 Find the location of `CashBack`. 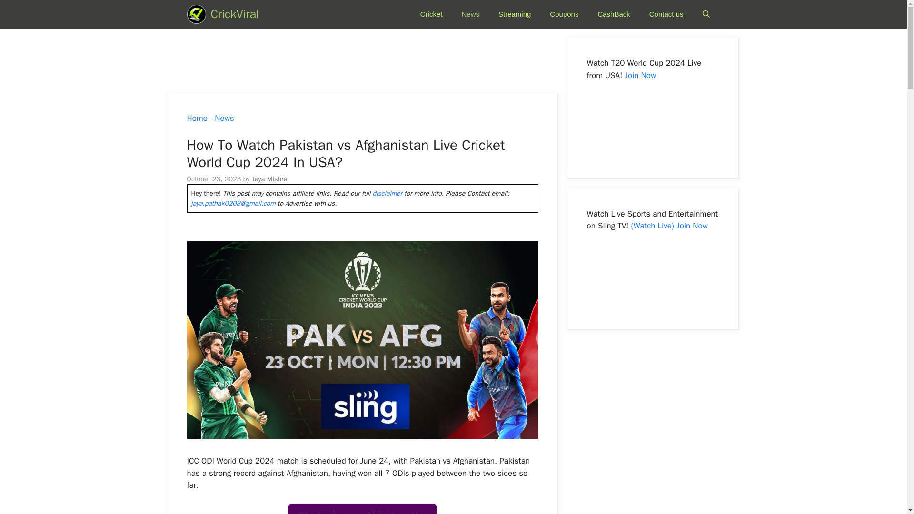

CashBack is located at coordinates (613, 14).